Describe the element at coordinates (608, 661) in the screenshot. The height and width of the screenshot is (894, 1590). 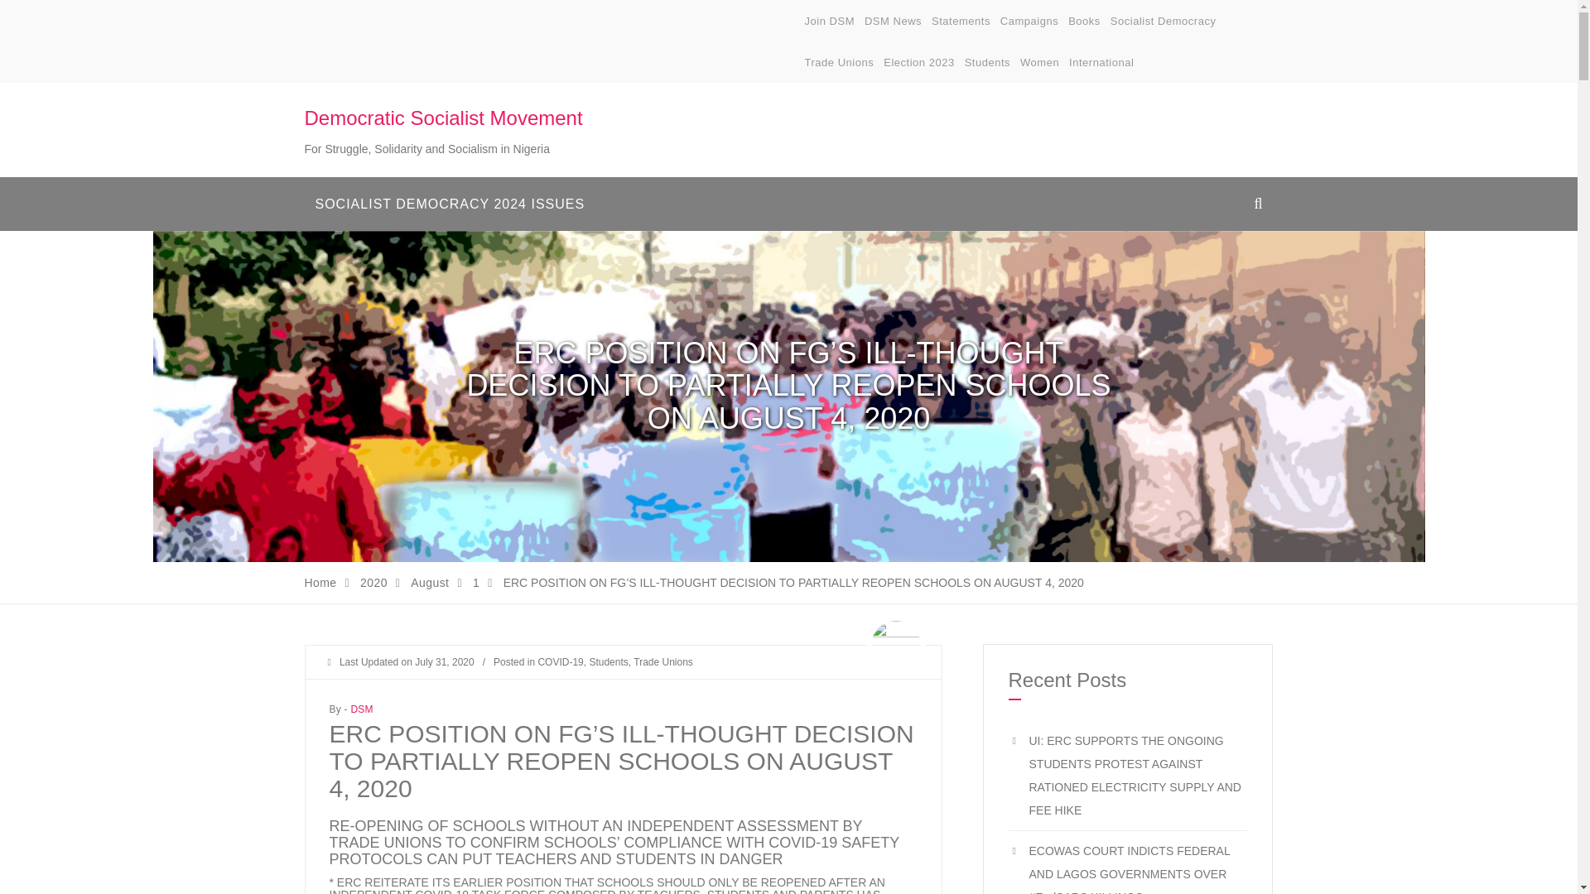
I see `Students` at that location.